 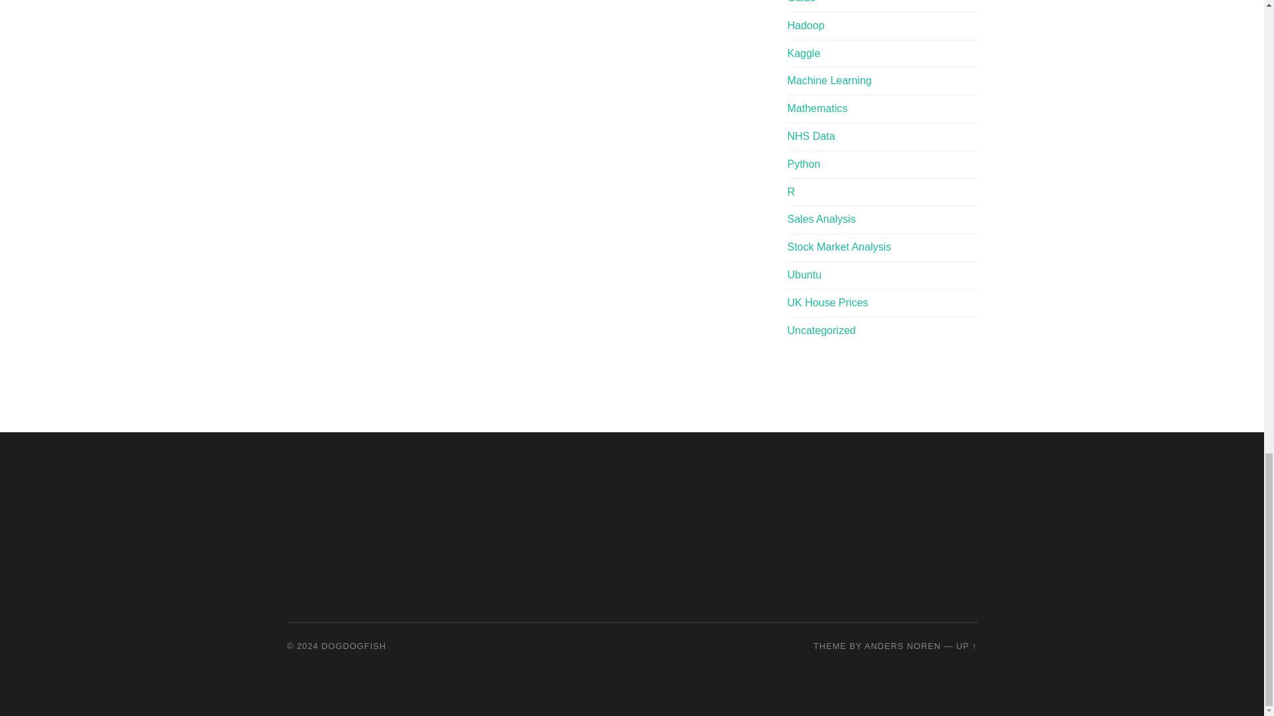 What do you see at coordinates (804, 53) in the screenshot?
I see `Kaggle` at bounding box center [804, 53].